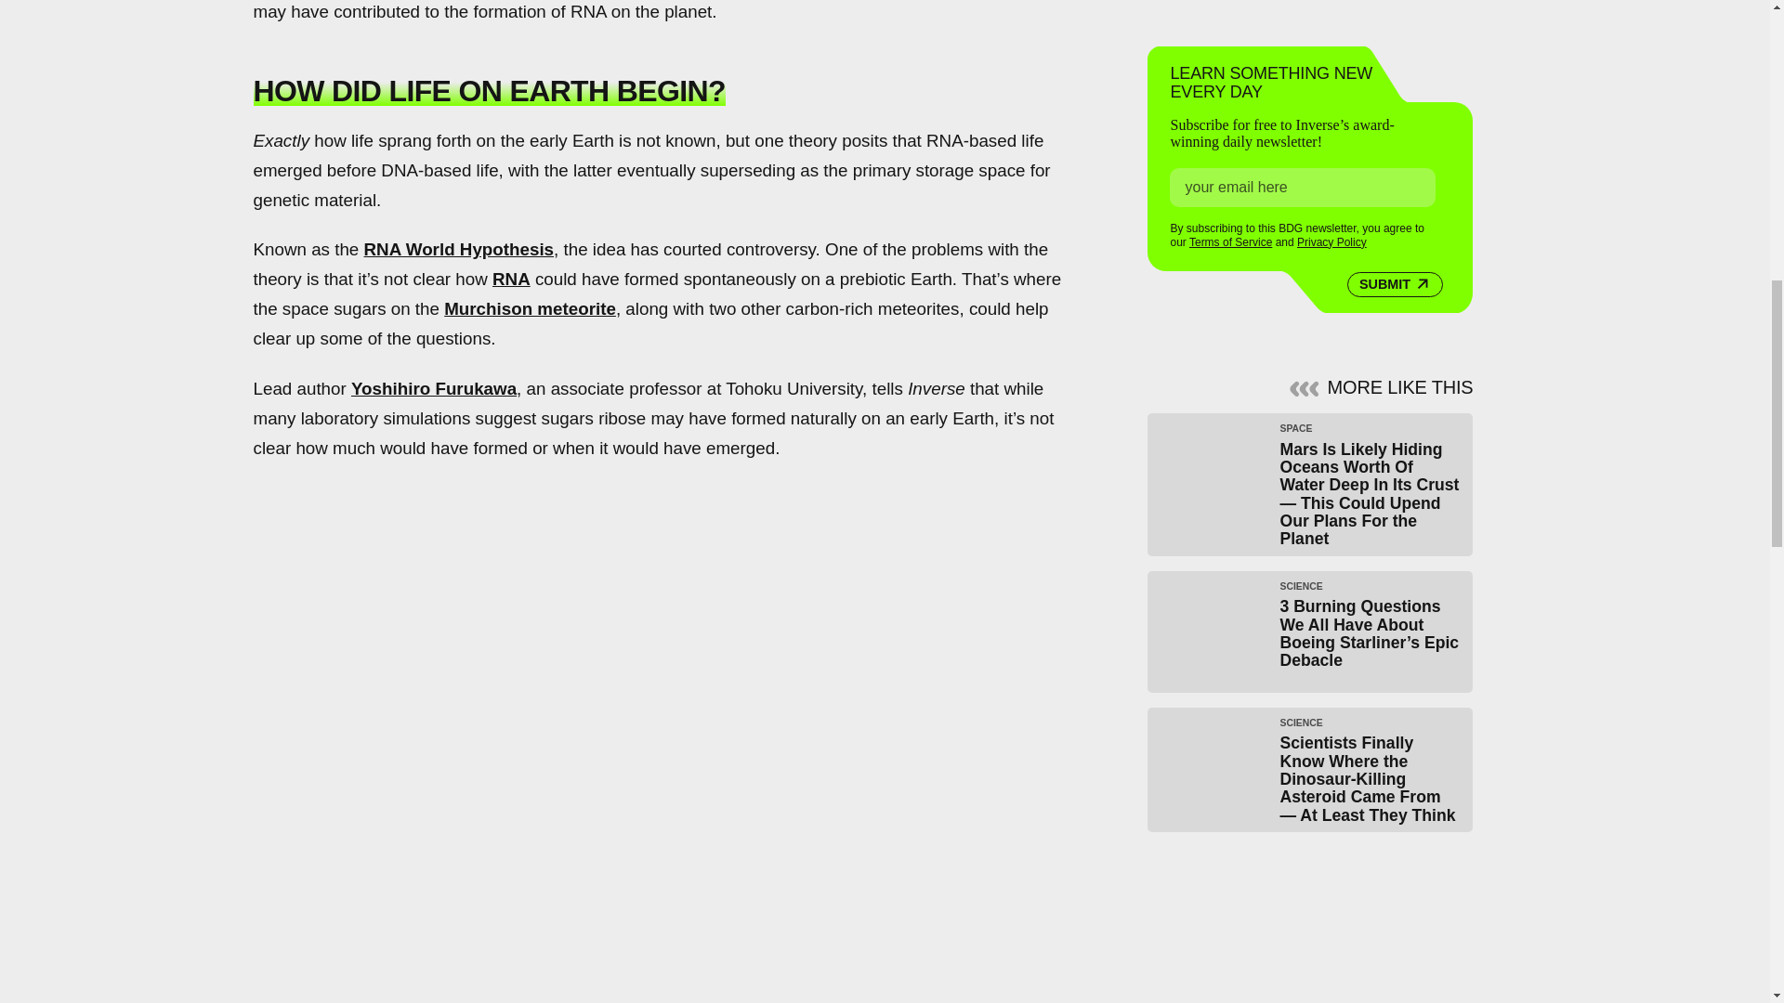 This screenshot has width=1784, height=1003. Describe the element at coordinates (1395, 284) in the screenshot. I see `SUBMIT` at that location.